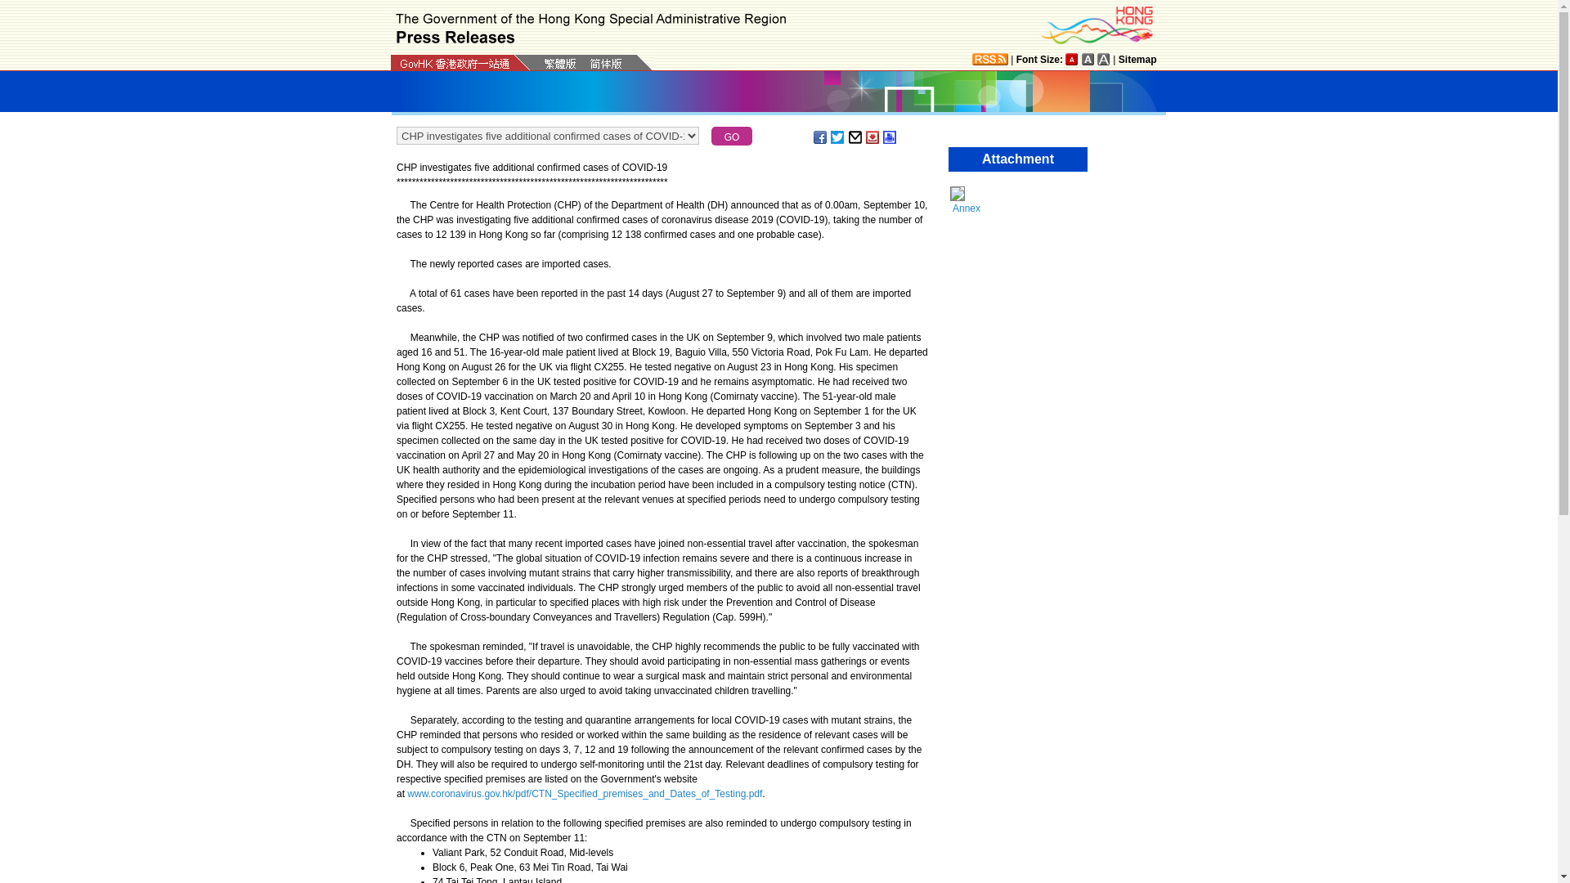 The width and height of the screenshot is (1570, 883). What do you see at coordinates (560, 64) in the screenshot?
I see `Traditional Chinese` at bounding box center [560, 64].